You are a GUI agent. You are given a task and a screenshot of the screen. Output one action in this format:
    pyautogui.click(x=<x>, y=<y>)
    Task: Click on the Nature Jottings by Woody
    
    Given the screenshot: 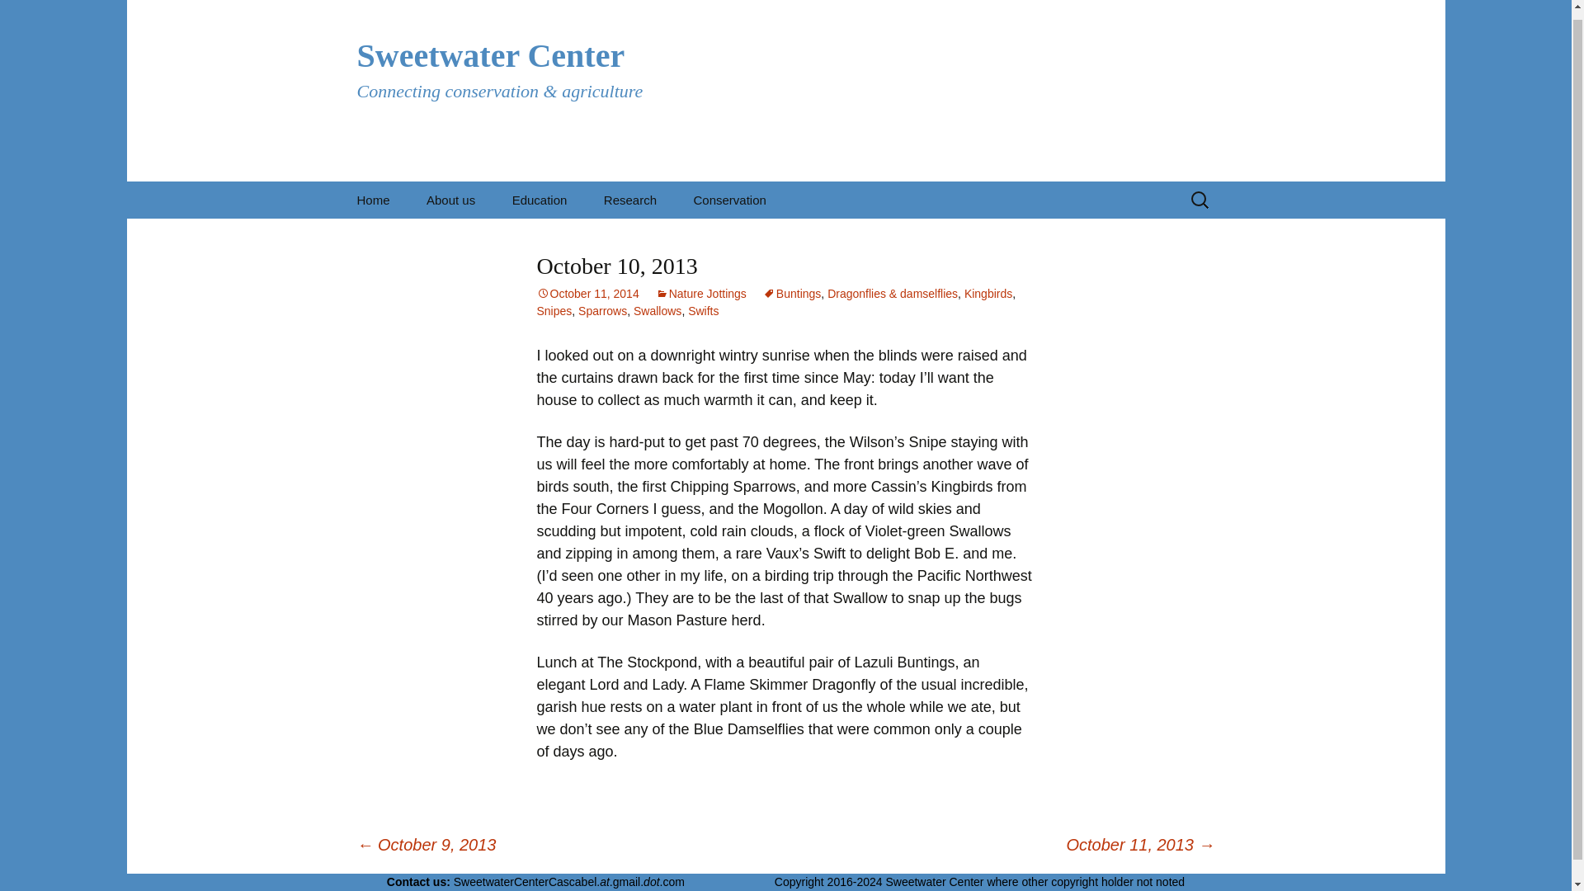 What is the action you would take?
    pyautogui.click(x=577, y=243)
    